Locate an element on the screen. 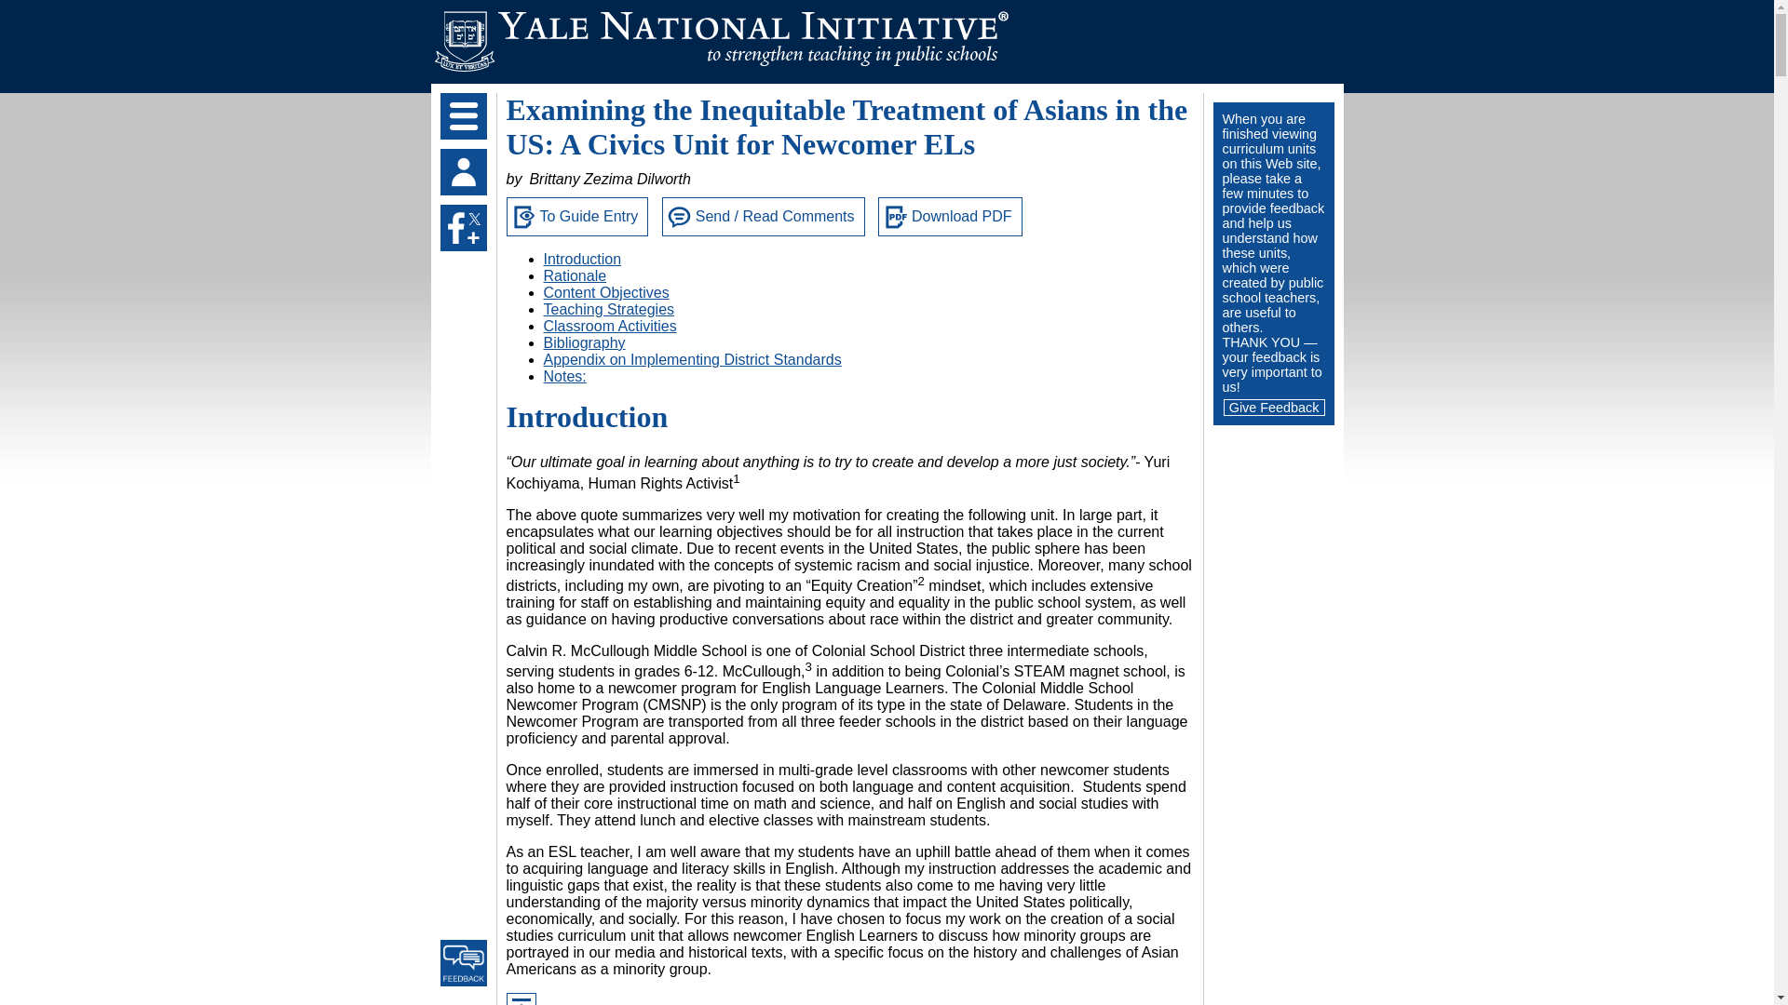 This screenshot has width=1788, height=1005. To Guide Entry is located at coordinates (577, 216).